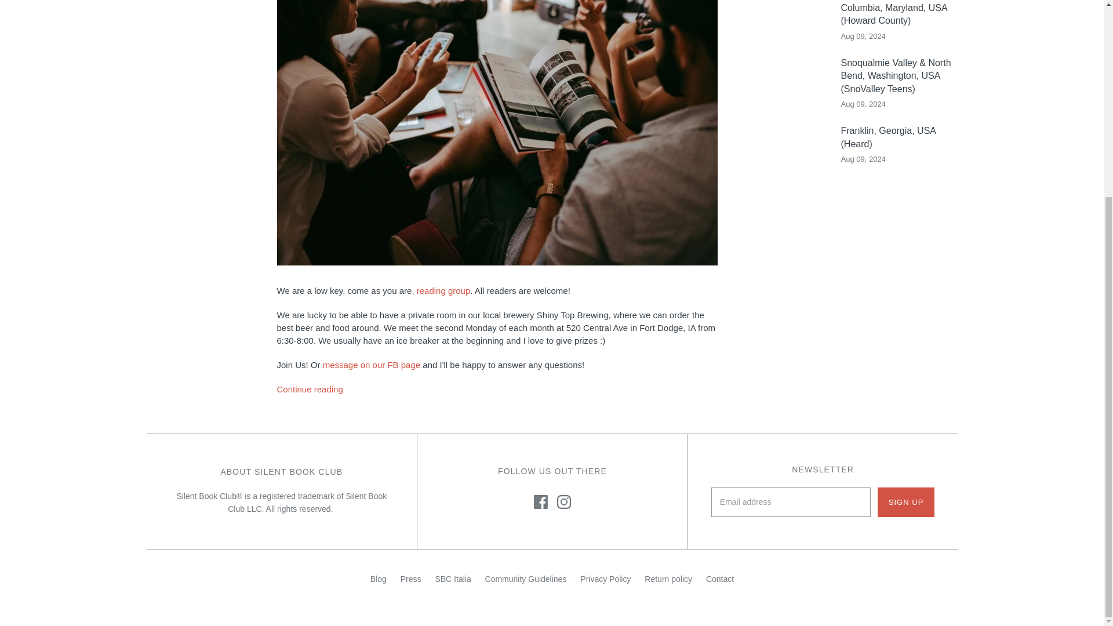  What do you see at coordinates (371, 365) in the screenshot?
I see `message on our FB page` at bounding box center [371, 365].